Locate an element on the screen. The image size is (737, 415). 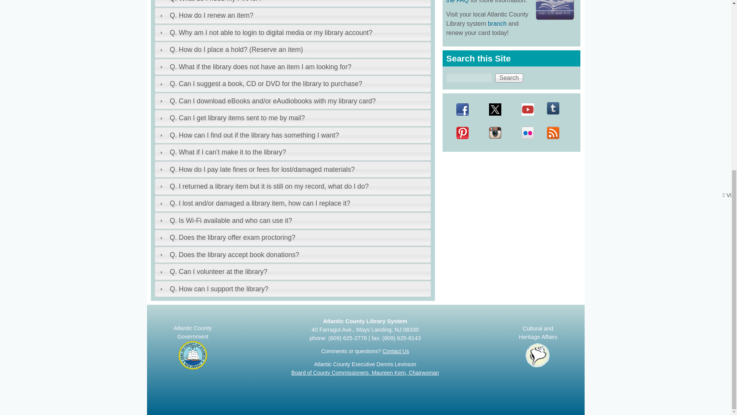
Search is located at coordinates (509, 78).